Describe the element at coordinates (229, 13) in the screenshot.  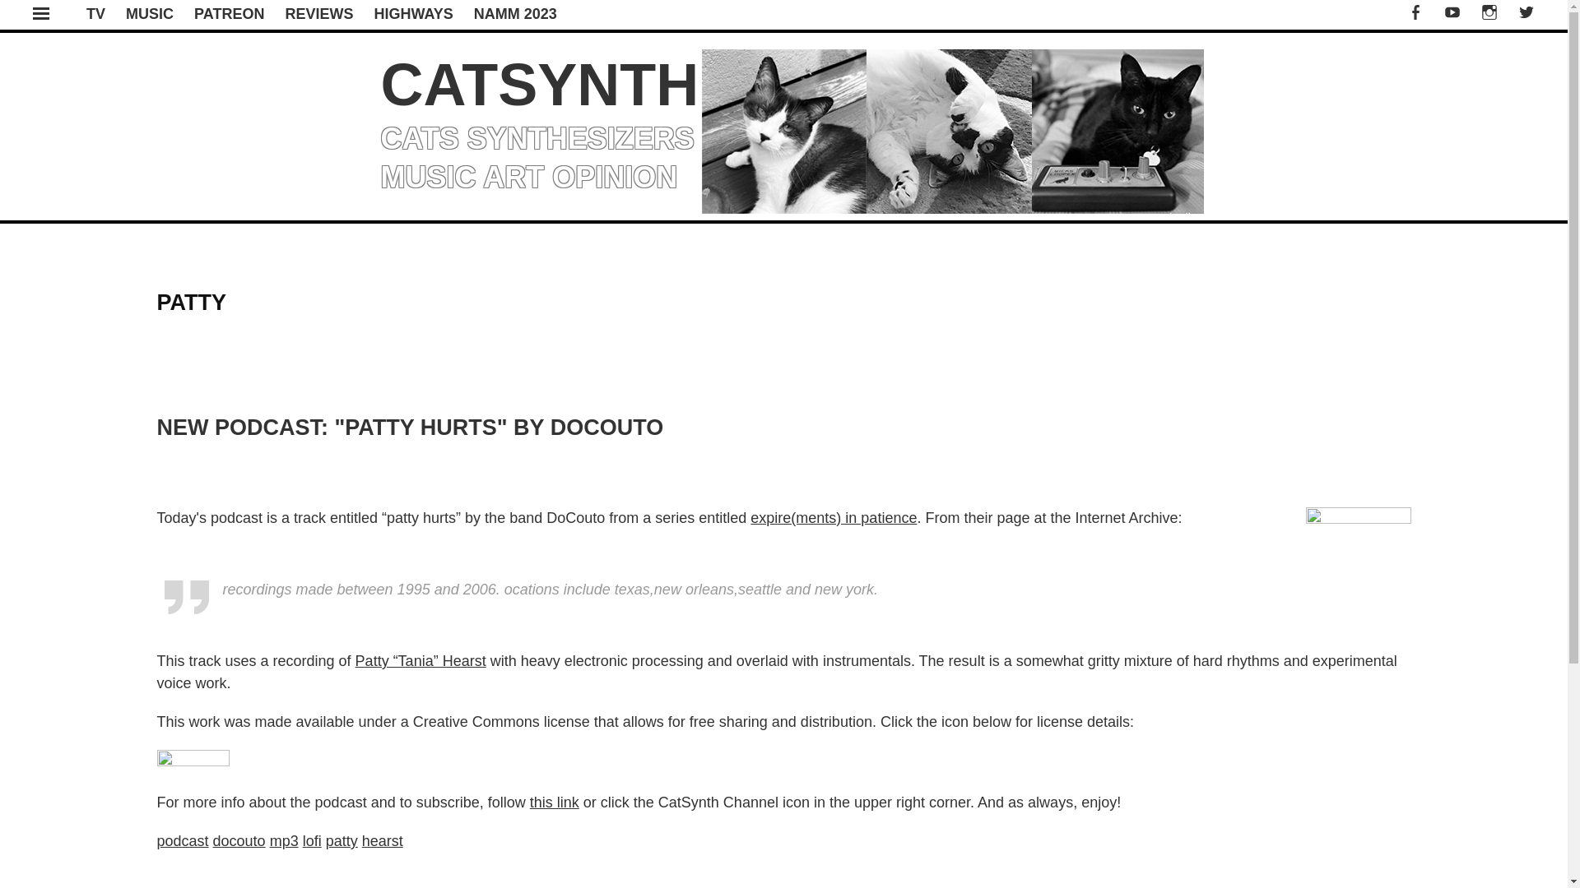
I see `PATREON` at that location.